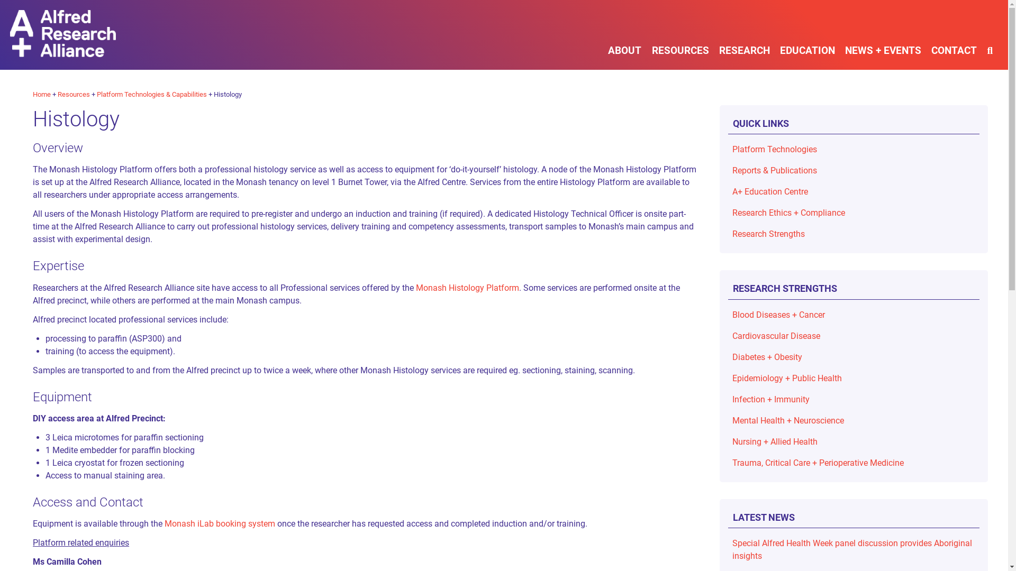  I want to click on Cardiovascular Disease, so click(854, 336).